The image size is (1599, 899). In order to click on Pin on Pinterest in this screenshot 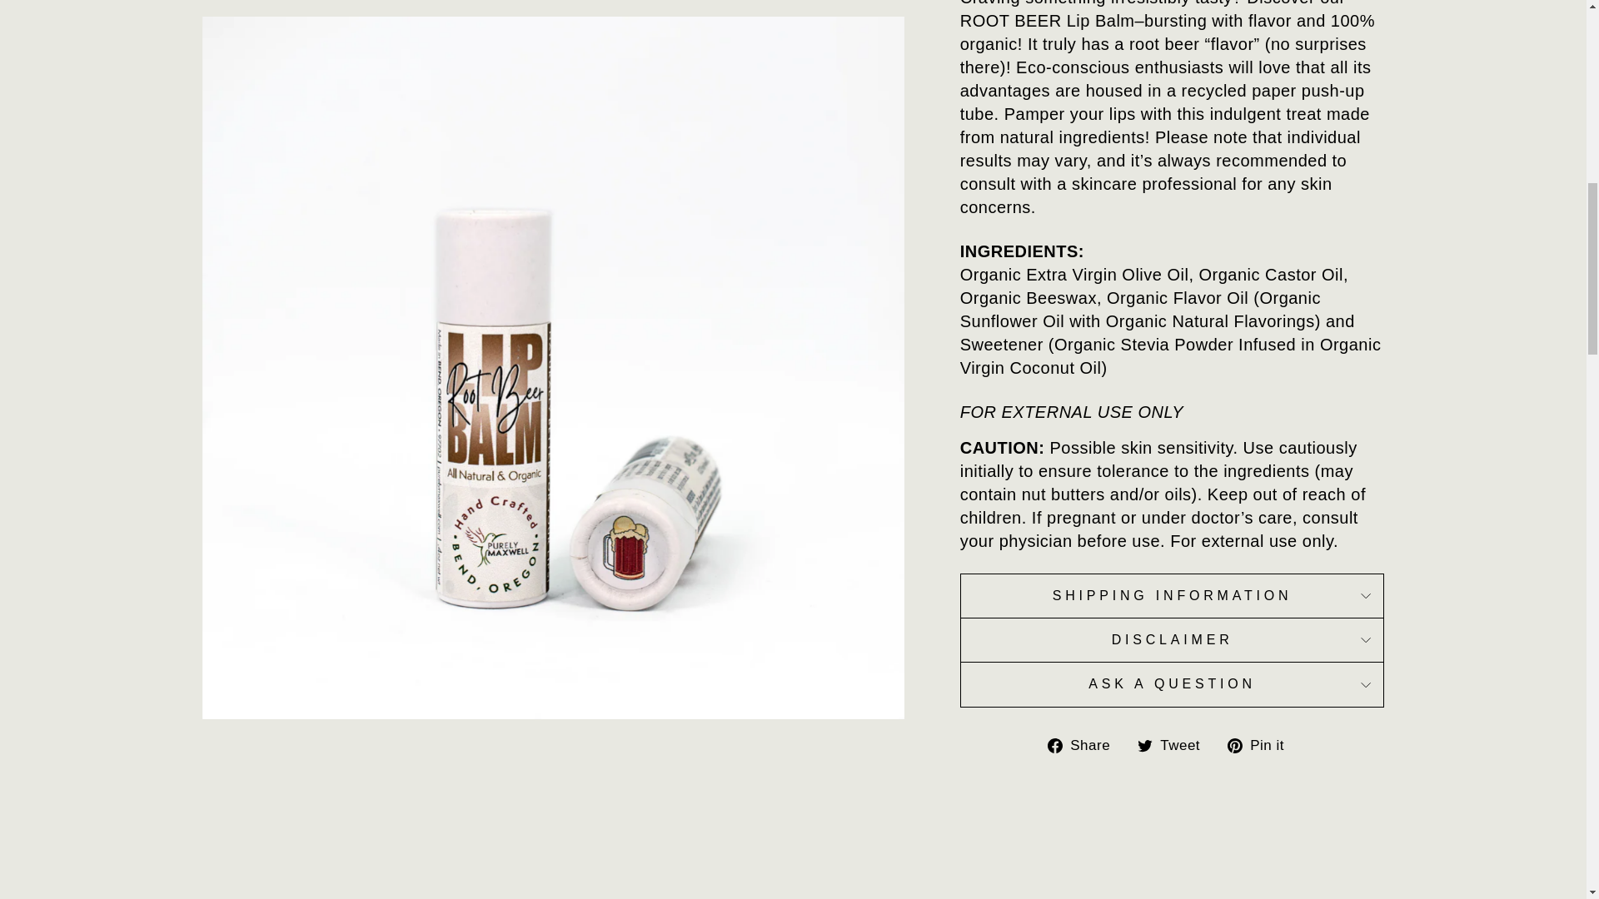, I will do `click(1263, 744)`.